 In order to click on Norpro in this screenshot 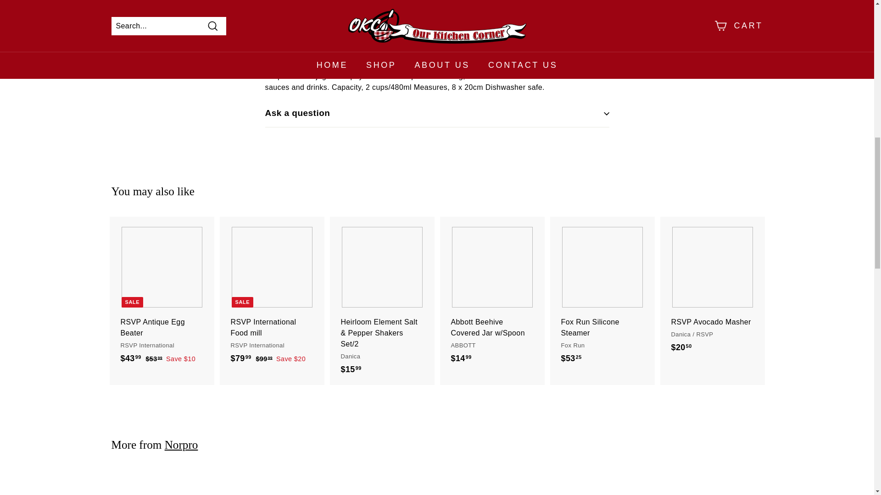, I will do `click(182, 445)`.